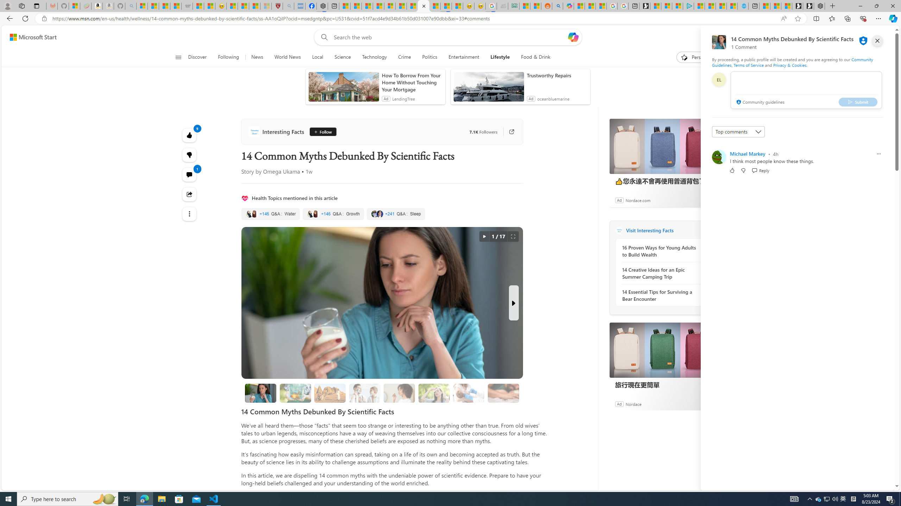 The width and height of the screenshot is (901, 506). I want to click on Science, so click(342, 57).